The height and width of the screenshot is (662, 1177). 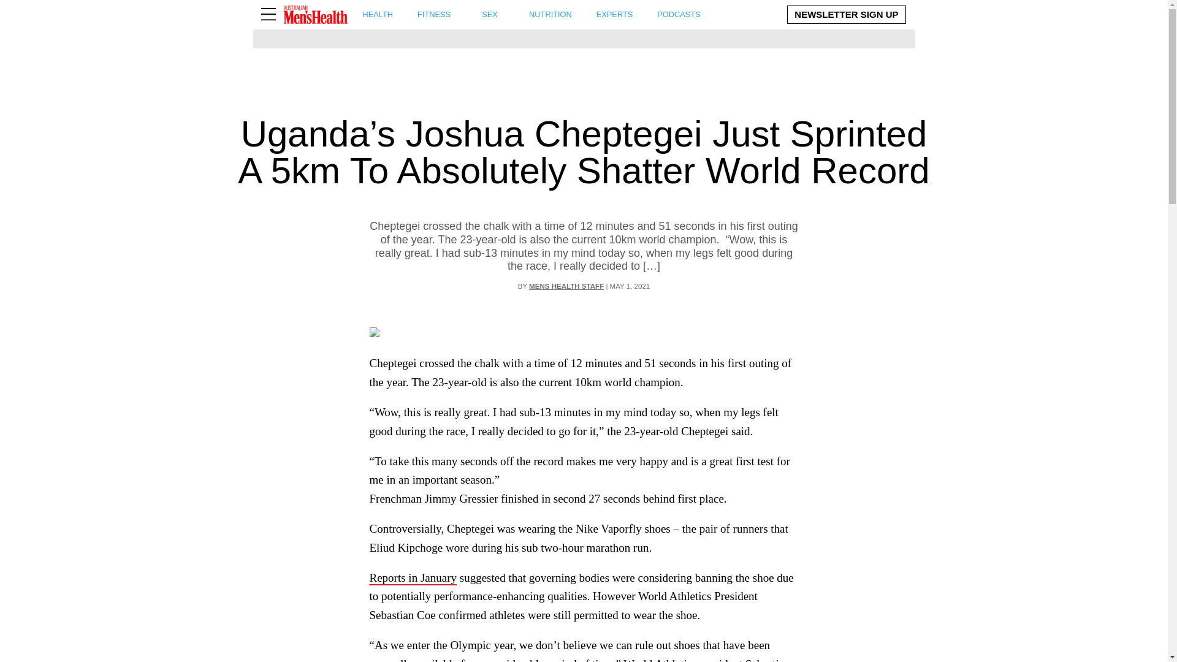 What do you see at coordinates (532, 15) in the screenshot?
I see `HEALTH` at bounding box center [532, 15].